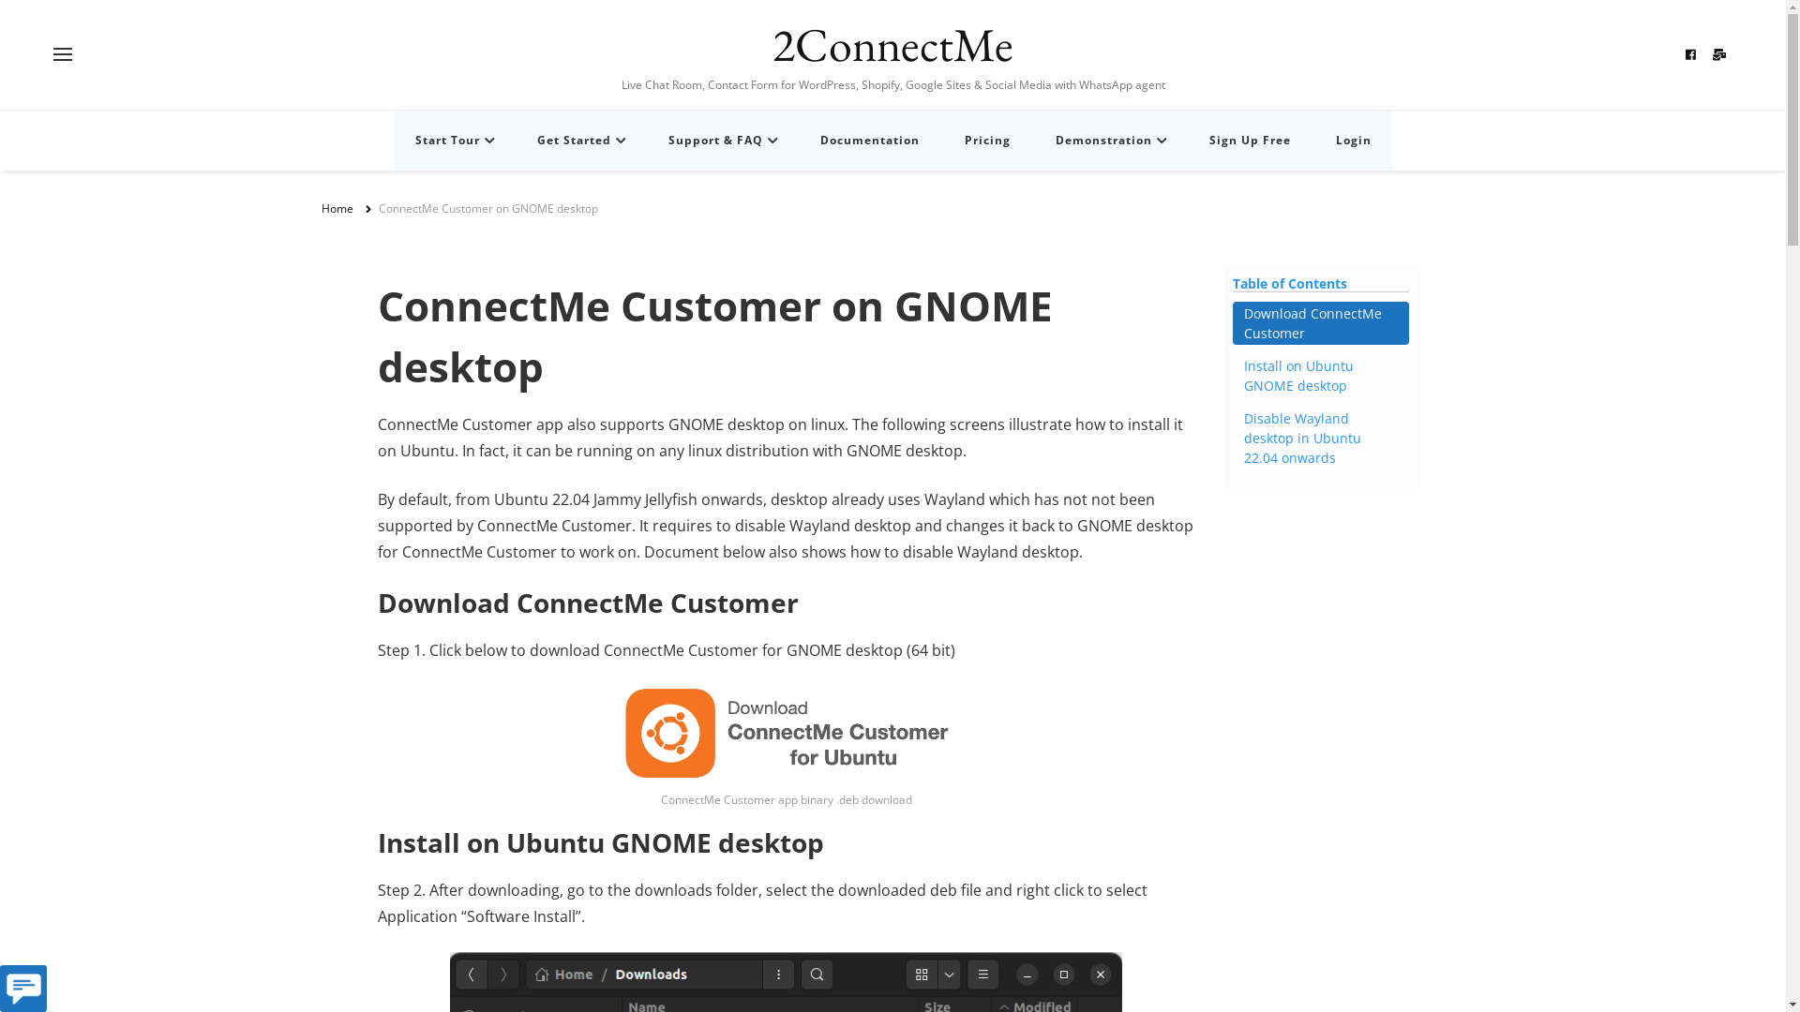 The height and width of the screenshot is (1012, 1800). Describe the element at coordinates (1320, 376) in the screenshot. I see `Install on Ubuntu GNOME desktop` at that location.